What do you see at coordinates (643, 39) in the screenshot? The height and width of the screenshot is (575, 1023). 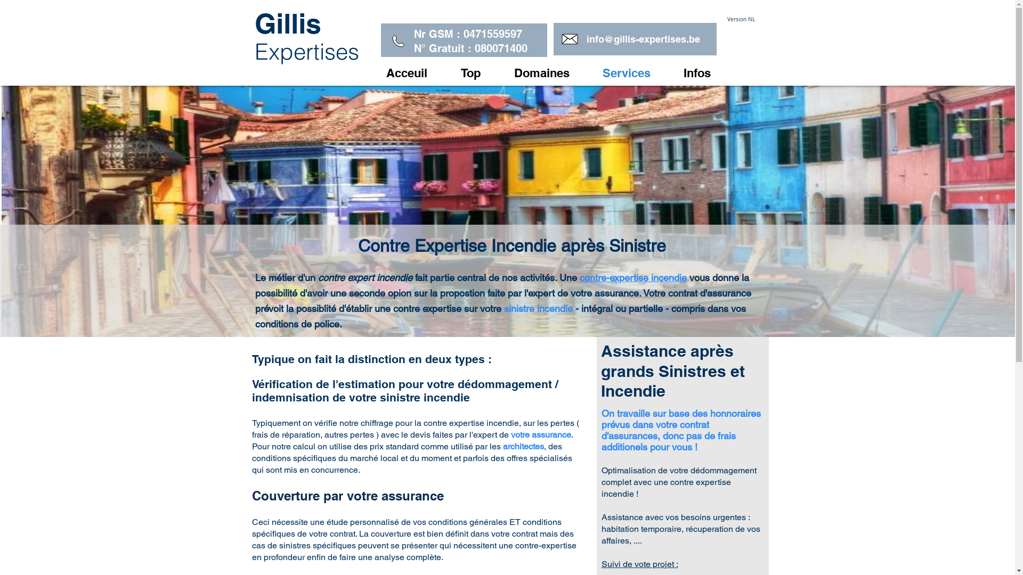 I see `info@gillis-expertises.be` at bounding box center [643, 39].